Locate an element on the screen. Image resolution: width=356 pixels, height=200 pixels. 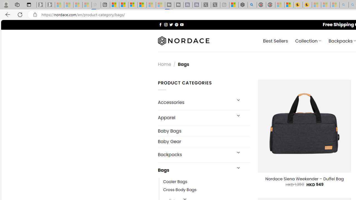
Back is located at coordinates (7, 14).